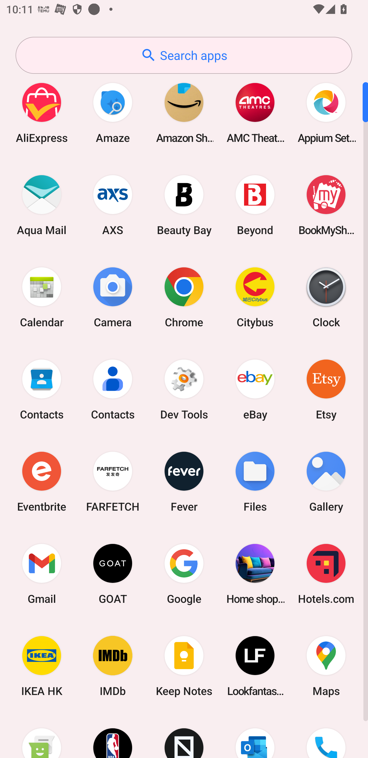 The height and width of the screenshot is (758, 368). Describe the element at coordinates (255, 297) in the screenshot. I see `Citybus` at that location.